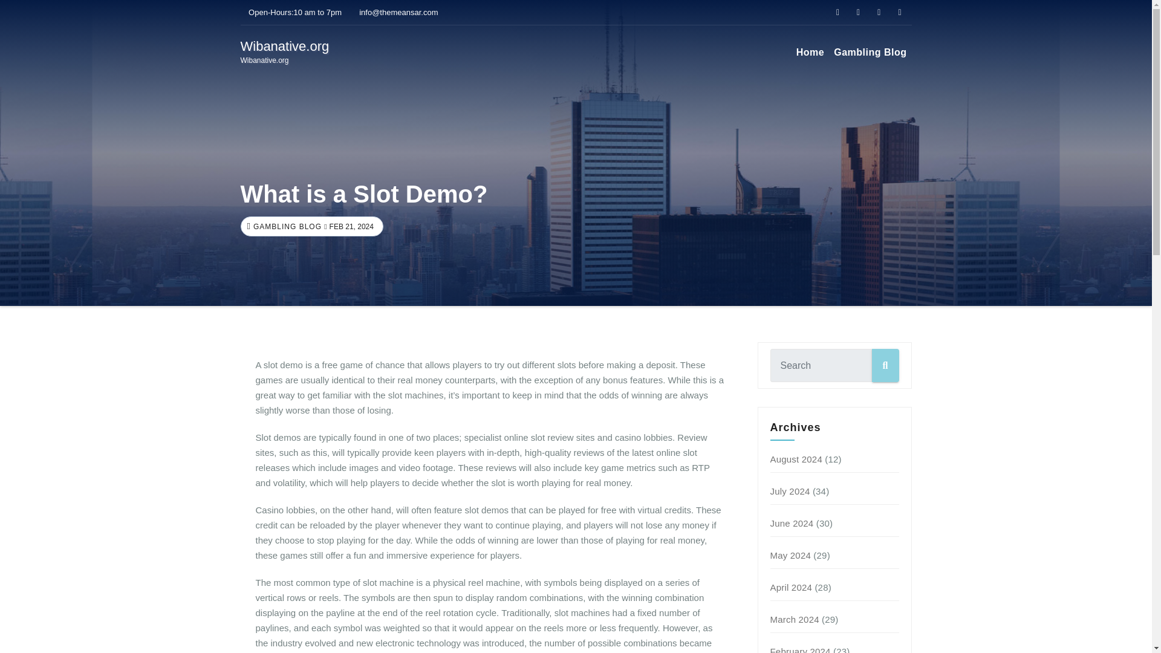  I want to click on Gambling Blog, so click(870, 52).